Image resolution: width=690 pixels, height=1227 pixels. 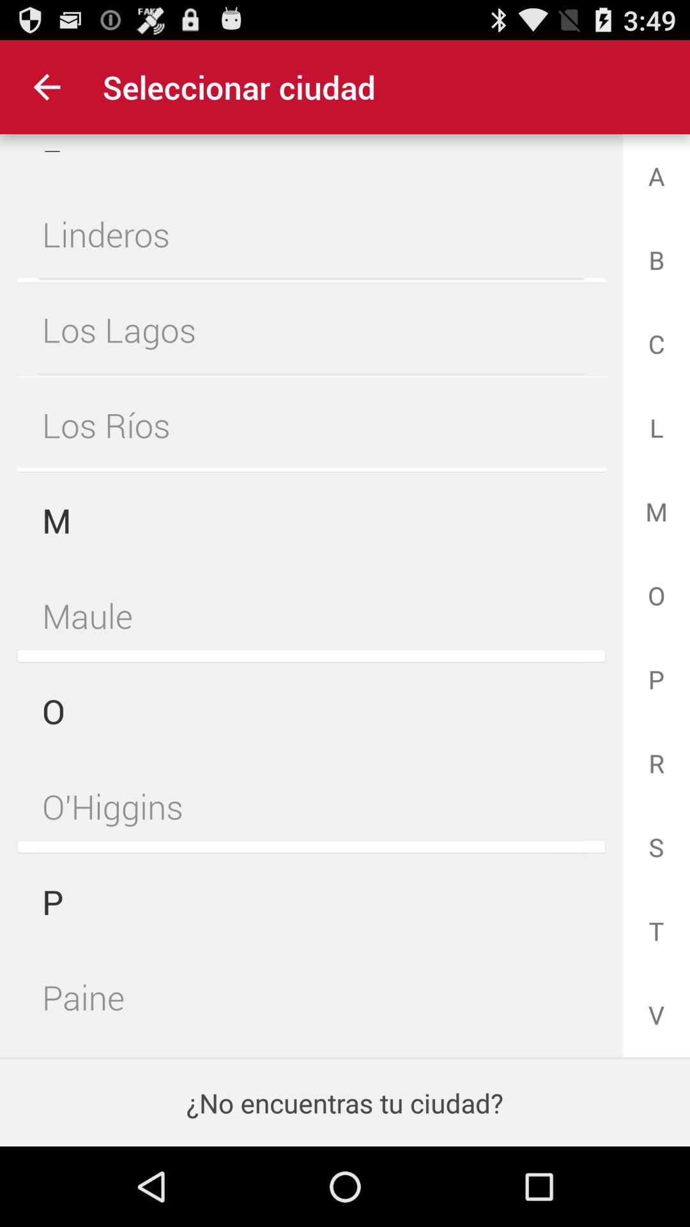 What do you see at coordinates (47, 87) in the screenshot?
I see `launch the icon next to seleccionar ciudad` at bounding box center [47, 87].